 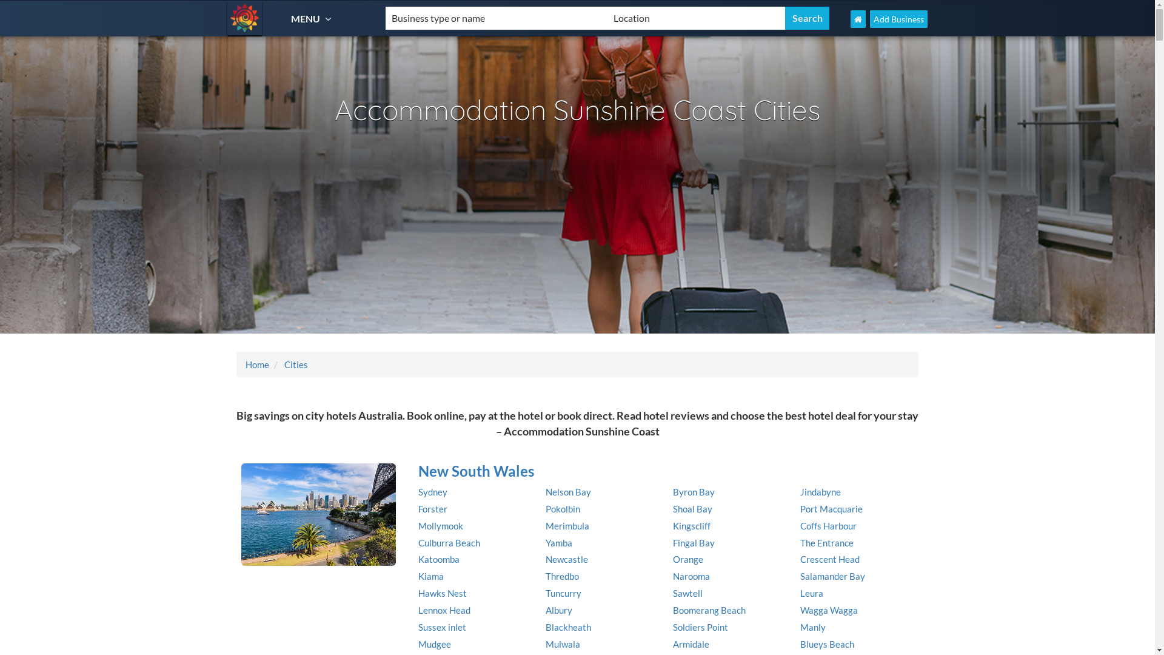 I want to click on Kingscliff, so click(x=692, y=526).